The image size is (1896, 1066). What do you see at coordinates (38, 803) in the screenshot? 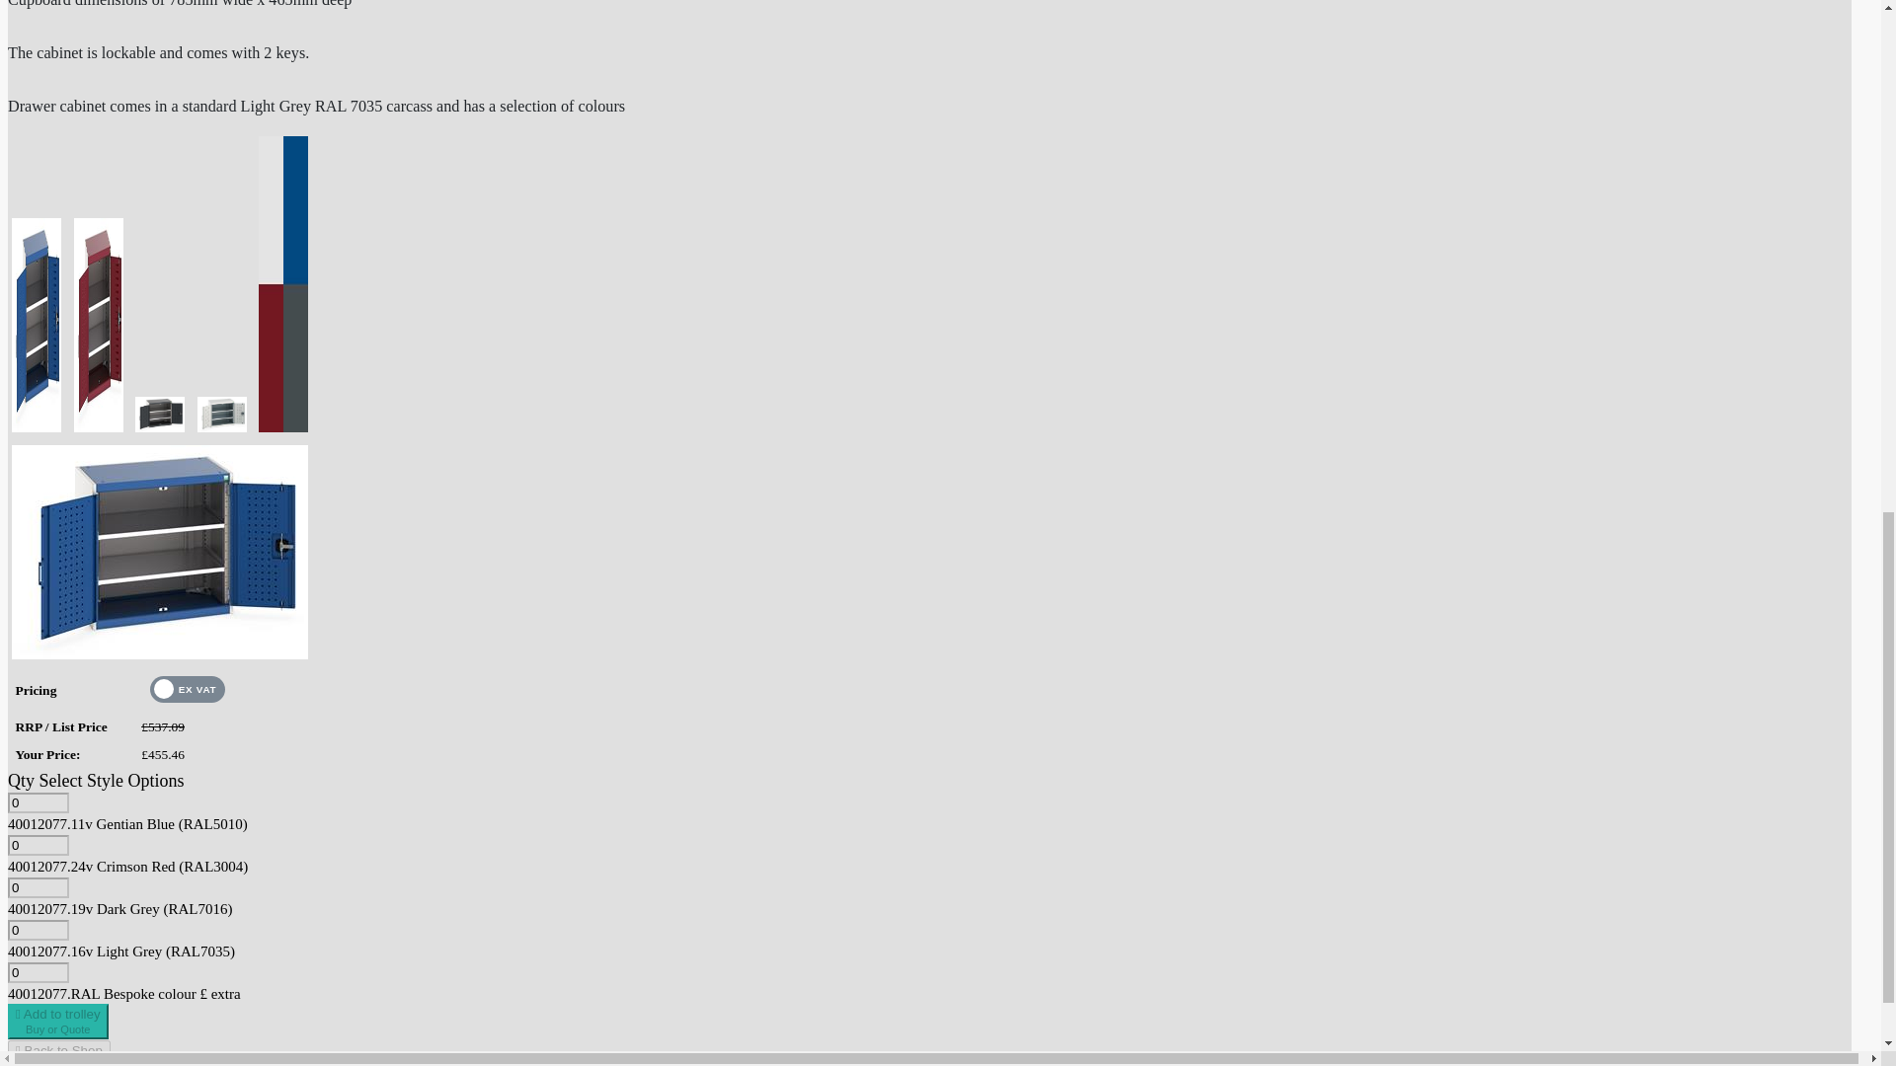
I see `0` at bounding box center [38, 803].